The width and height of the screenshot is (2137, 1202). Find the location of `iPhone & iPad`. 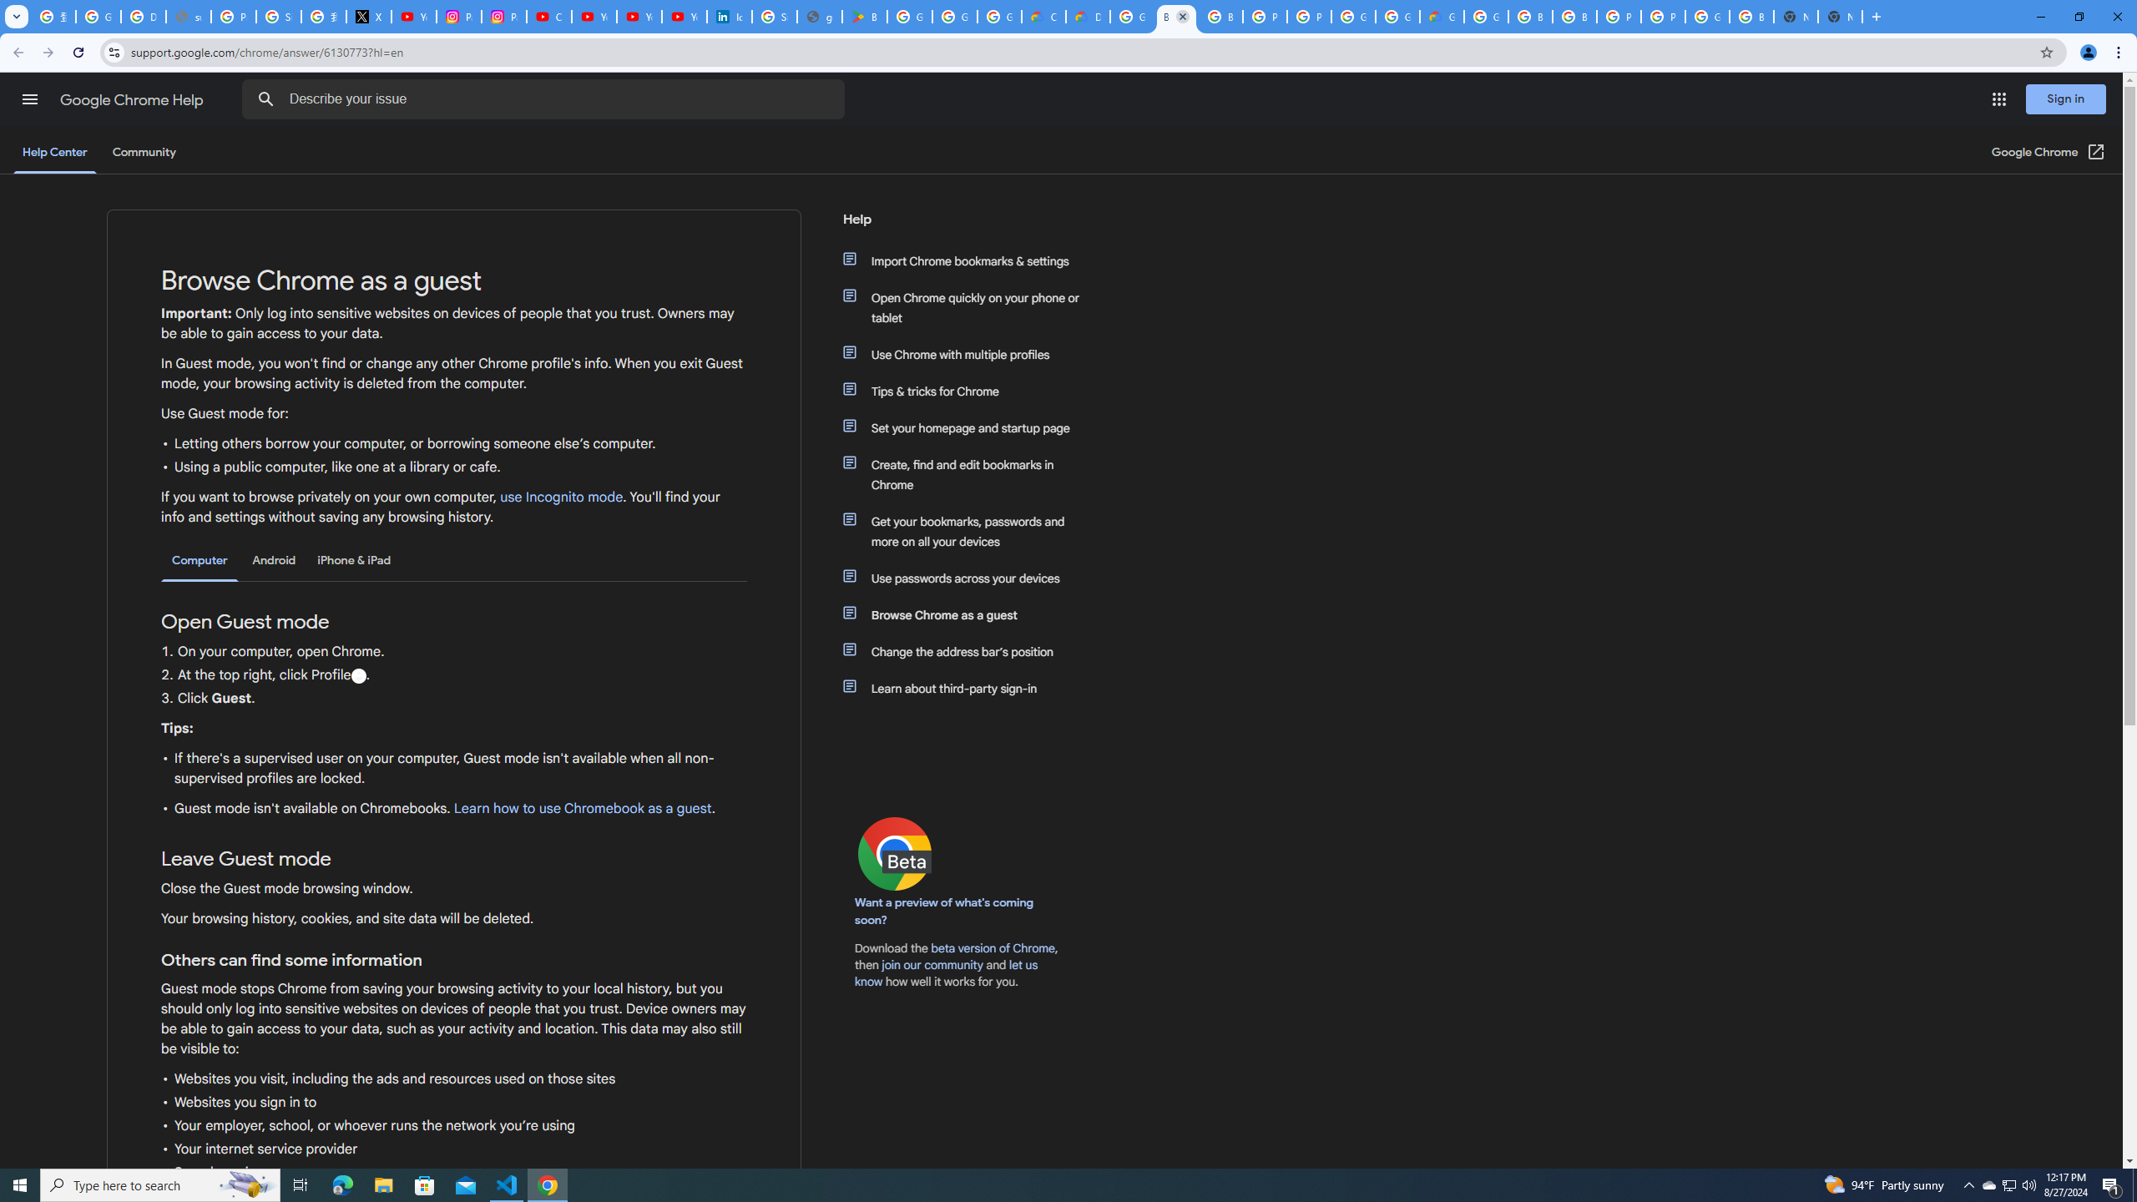

iPhone & iPad is located at coordinates (354, 561).